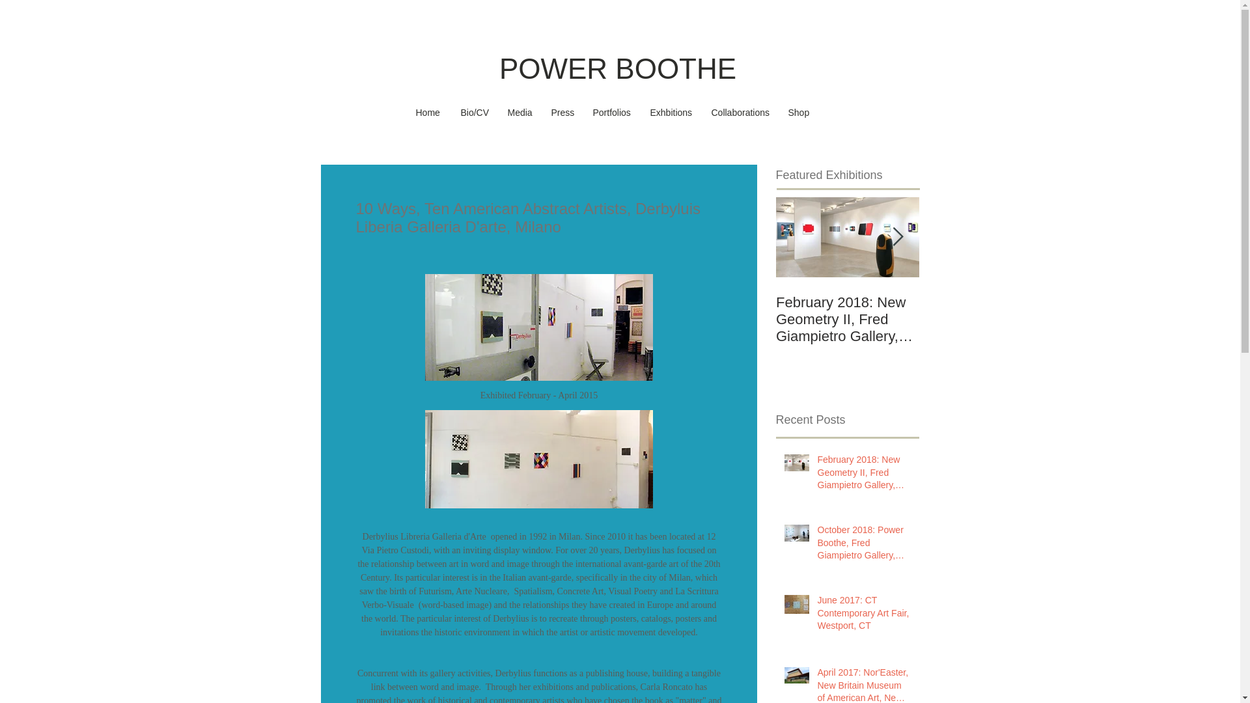 Image resolution: width=1250 pixels, height=703 pixels. I want to click on POWER BOOTHE, so click(617, 68).